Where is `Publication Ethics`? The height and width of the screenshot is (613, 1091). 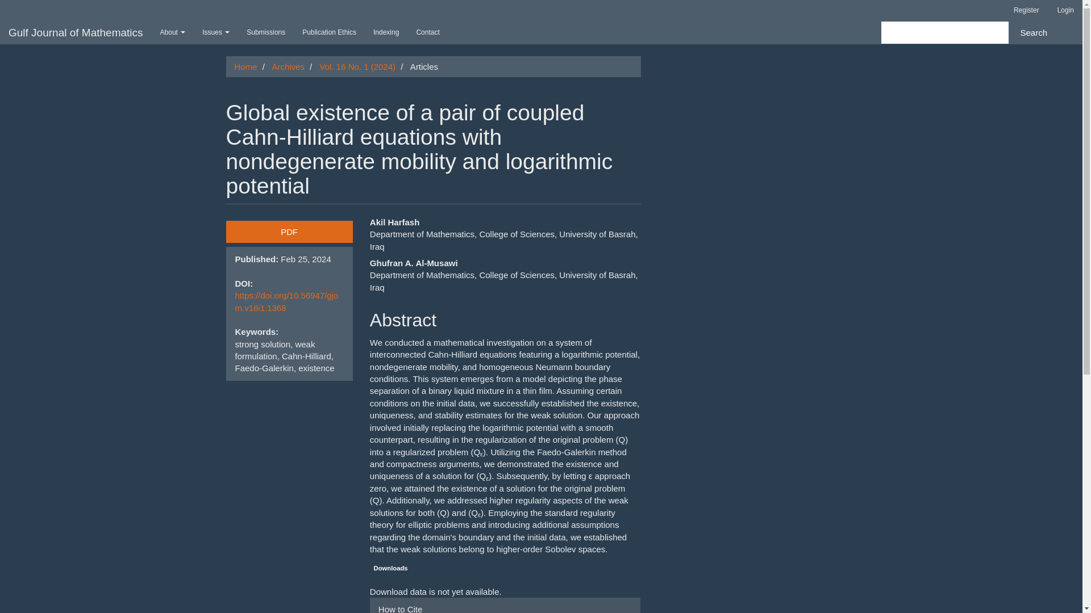 Publication Ethics is located at coordinates (328, 32).